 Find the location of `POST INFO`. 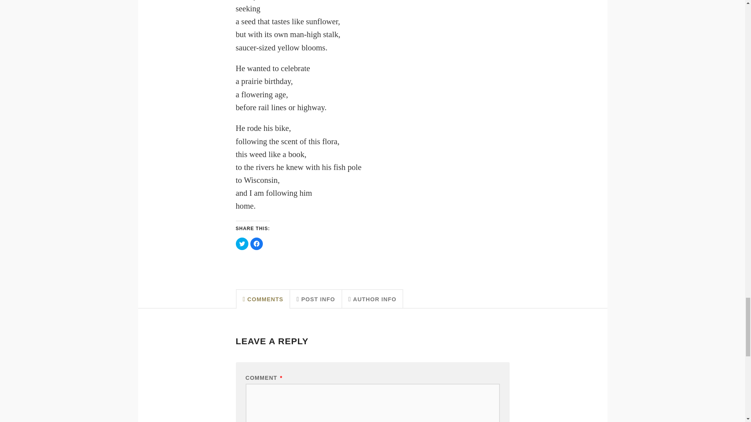

POST INFO is located at coordinates (316, 299).